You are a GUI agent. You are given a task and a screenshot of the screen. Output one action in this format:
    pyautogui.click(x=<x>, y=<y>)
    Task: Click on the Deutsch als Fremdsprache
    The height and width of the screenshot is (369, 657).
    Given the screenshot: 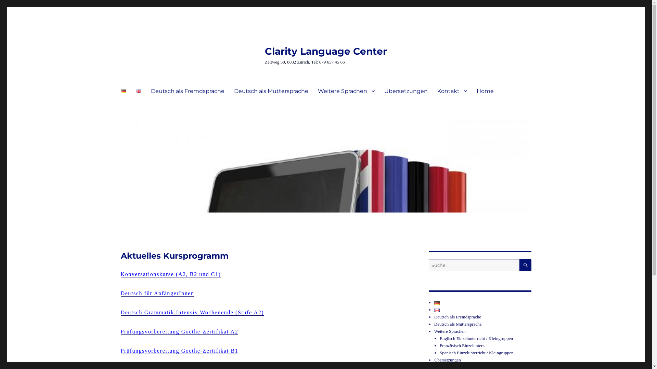 What is the action you would take?
    pyautogui.click(x=458, y=317)
    